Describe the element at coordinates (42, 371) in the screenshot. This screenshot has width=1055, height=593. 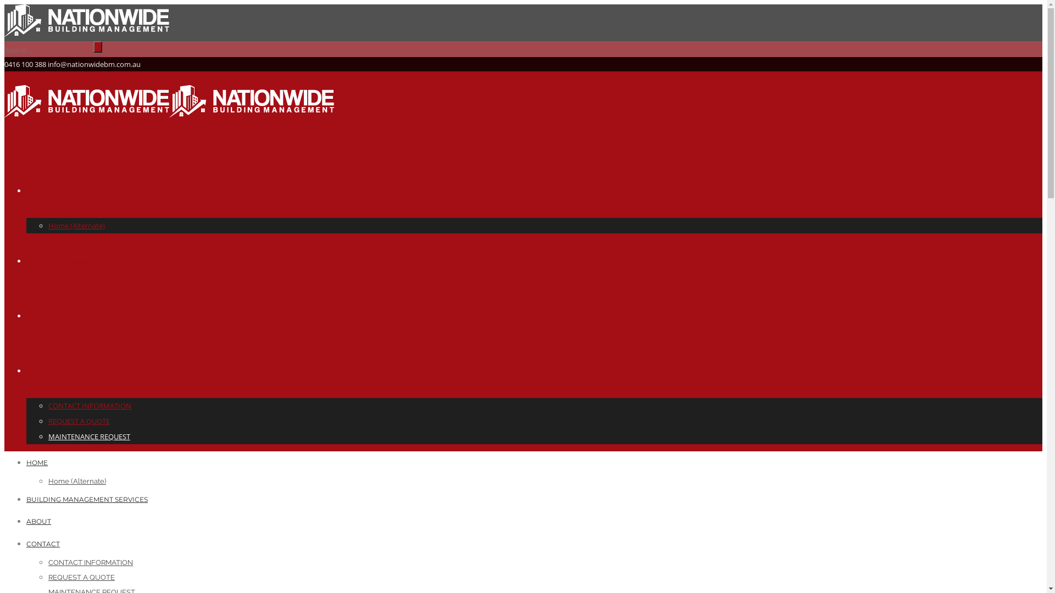
I see `CONTACT` at that location.